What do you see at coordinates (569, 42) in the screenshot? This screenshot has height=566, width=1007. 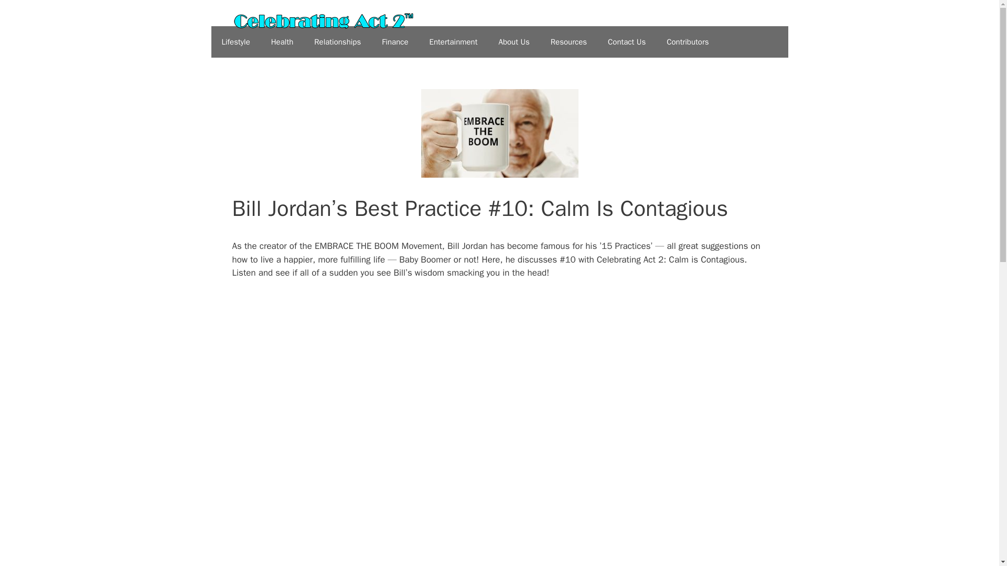 I see `Resources` at bounding box center [569, 42].